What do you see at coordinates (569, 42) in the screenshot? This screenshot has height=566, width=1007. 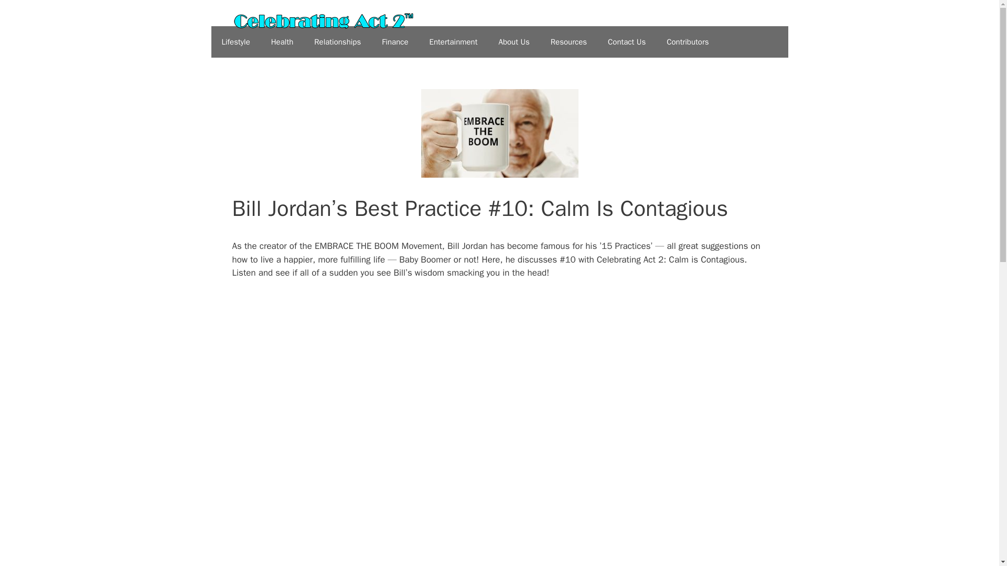 I see `Resources` at bounding box center [569, 42].